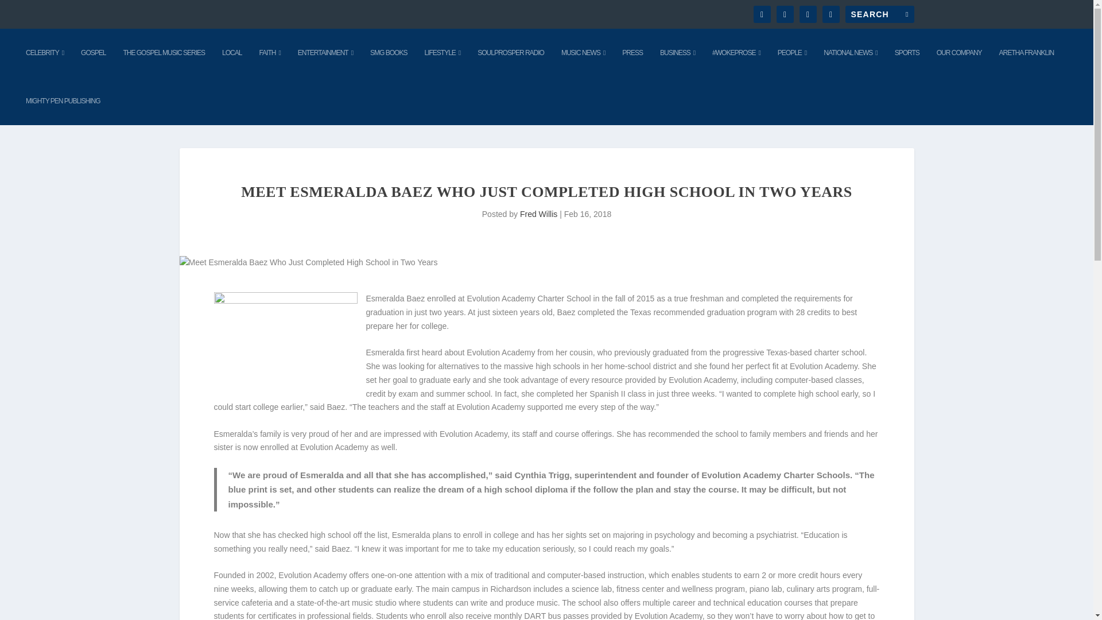 This screenshot has height=620, width=1102. I want to click on THE GOSPEL MUSIC SERIES, so click(164, 52).